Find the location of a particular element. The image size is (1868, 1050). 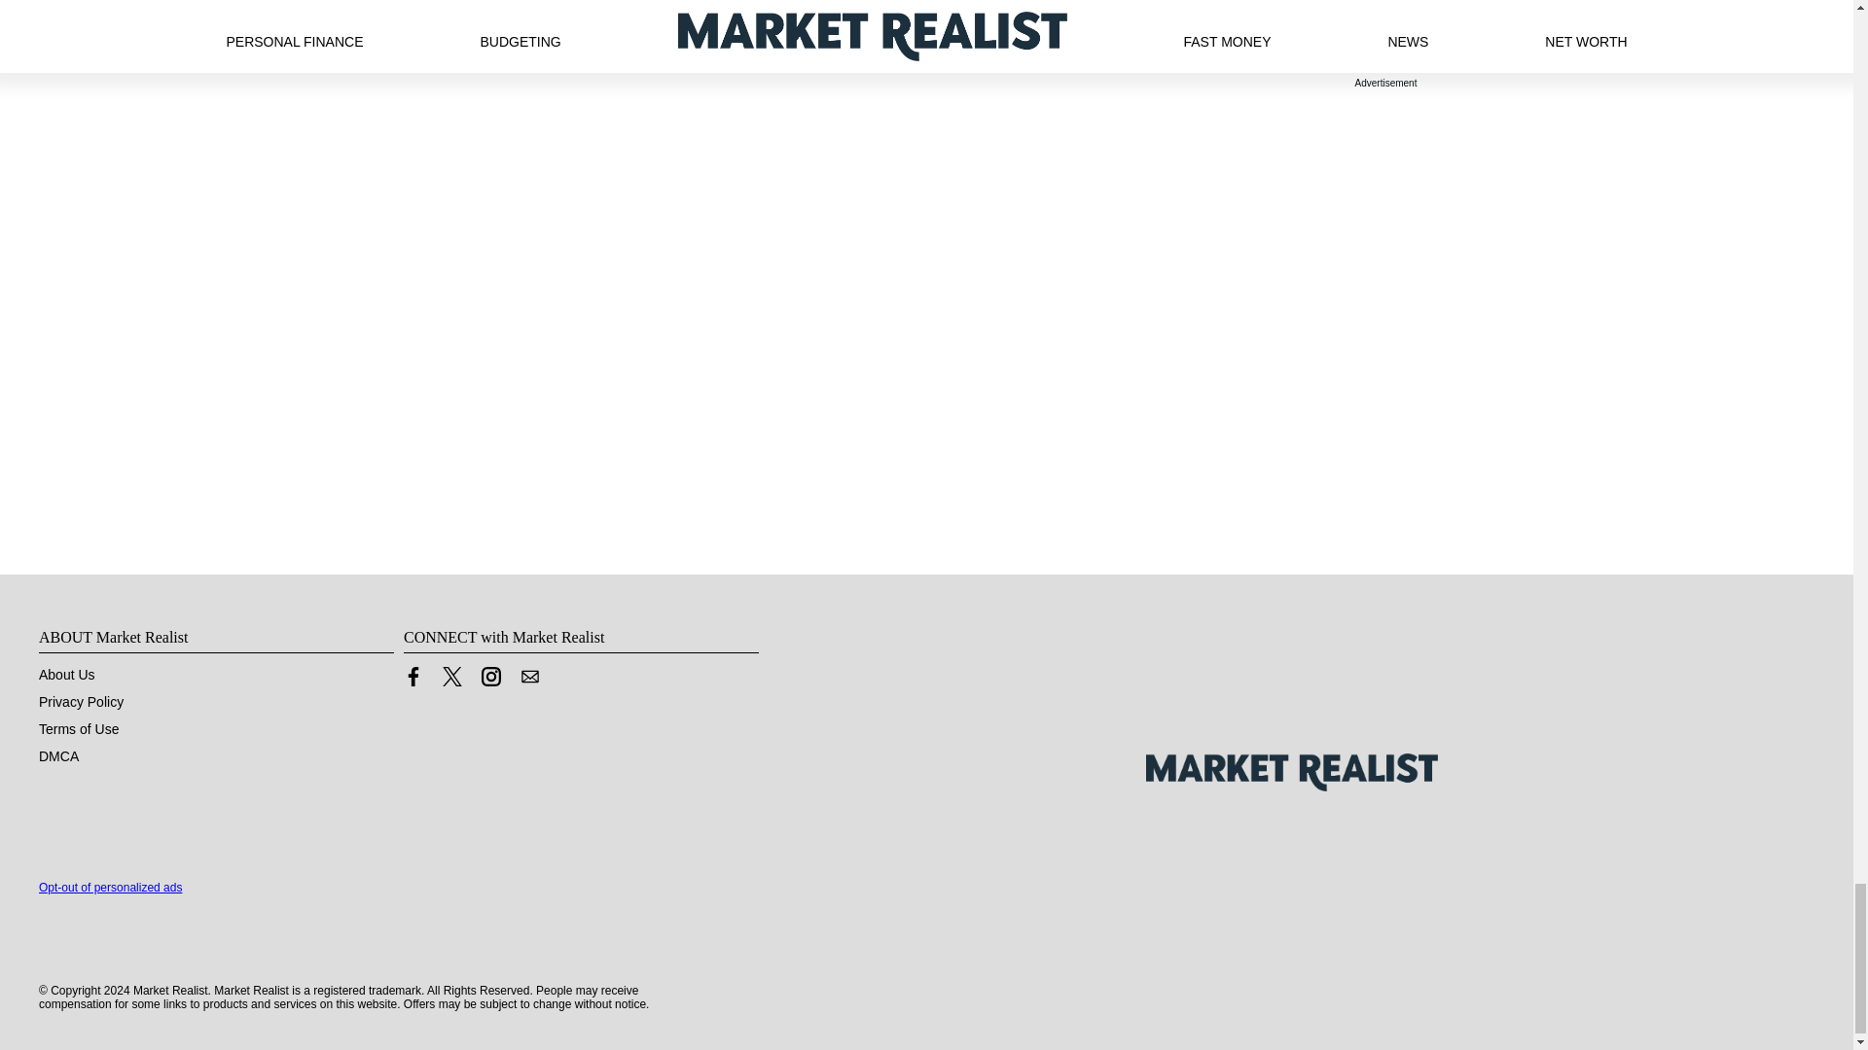

Link to Instagram is located at coordinates (490, 677).